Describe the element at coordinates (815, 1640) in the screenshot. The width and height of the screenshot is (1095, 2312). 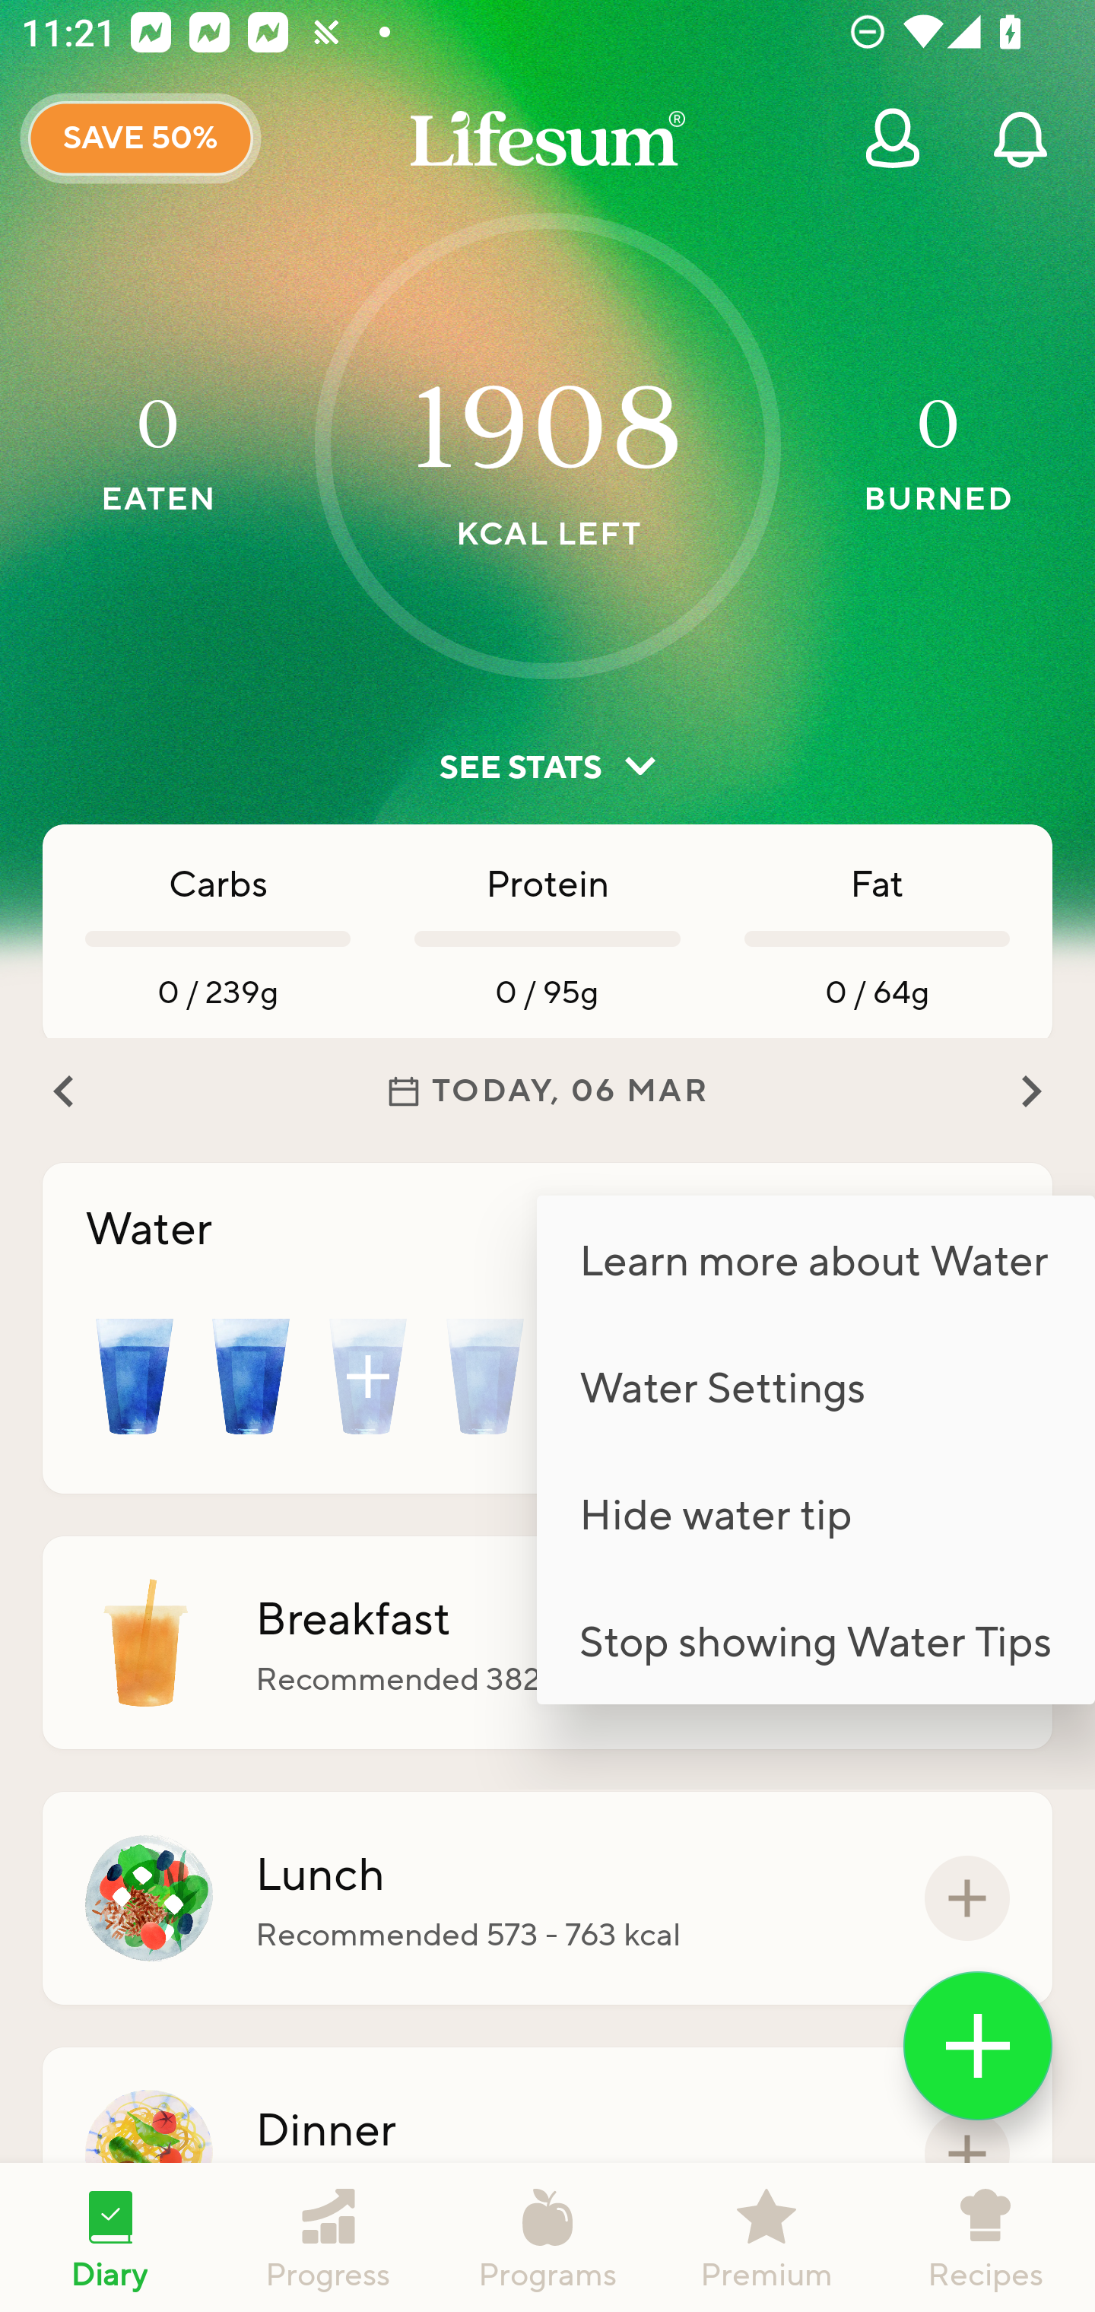
I see `Stop showing Water Tips` at that location.